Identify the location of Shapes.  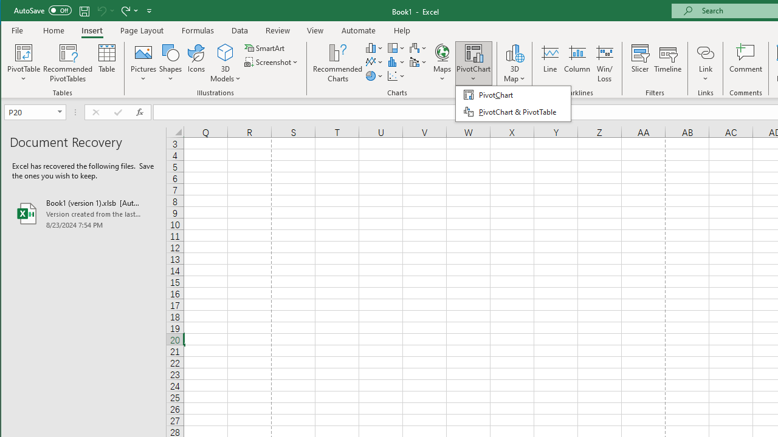
(170, 63).